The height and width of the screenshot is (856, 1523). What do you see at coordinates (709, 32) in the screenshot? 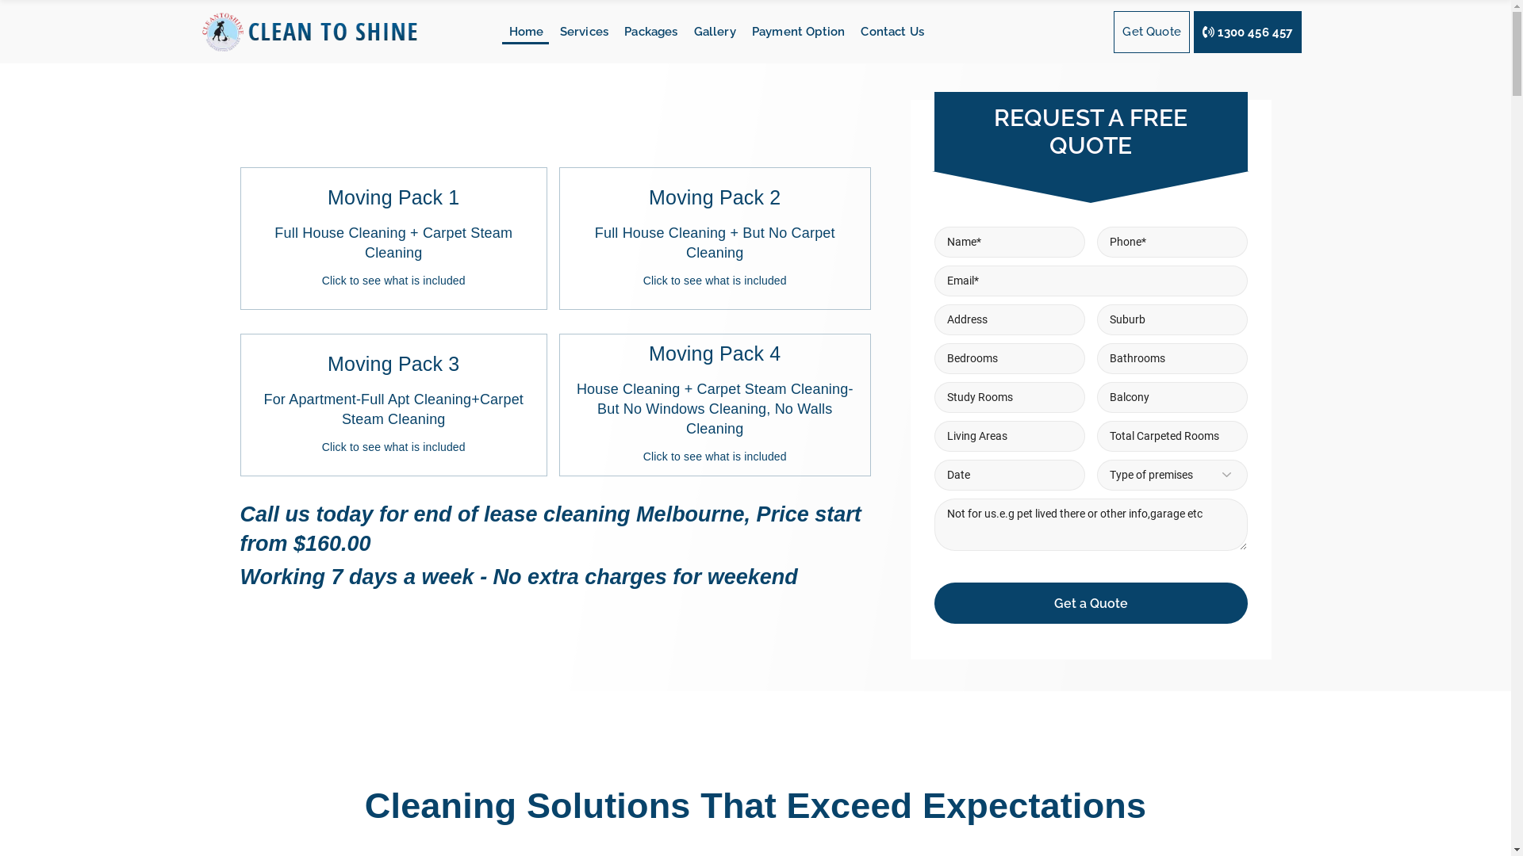
I see `Gallery` at bounding box center [709, 32].